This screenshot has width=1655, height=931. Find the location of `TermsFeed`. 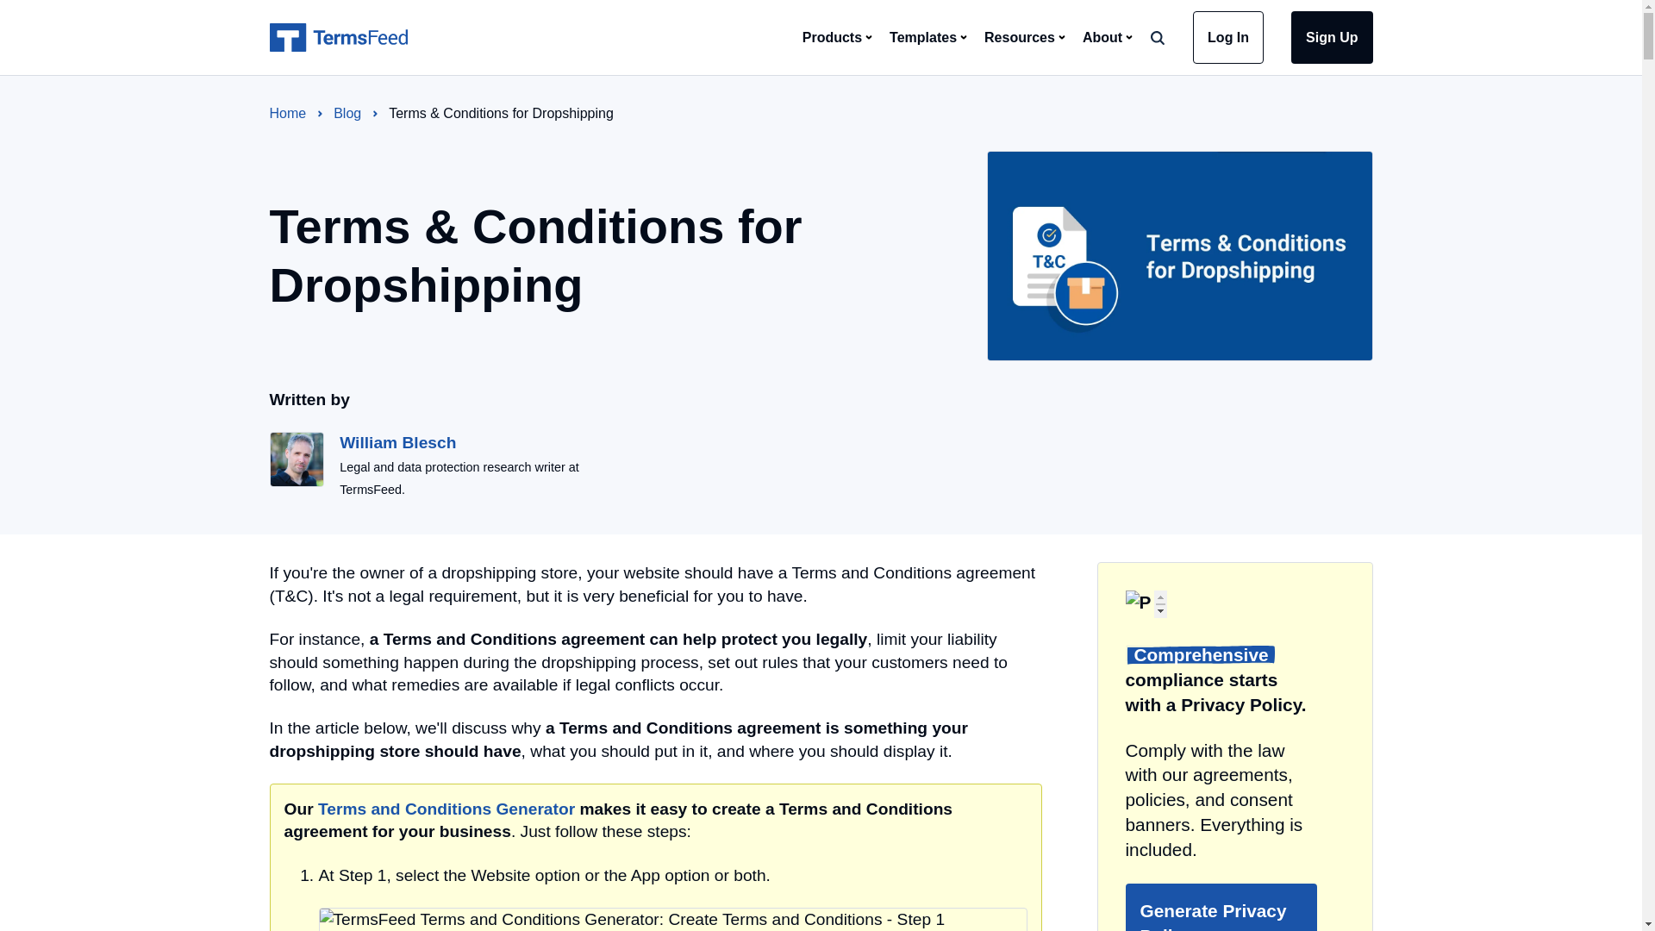

TermsFeed is located at coordinates (338, 38).